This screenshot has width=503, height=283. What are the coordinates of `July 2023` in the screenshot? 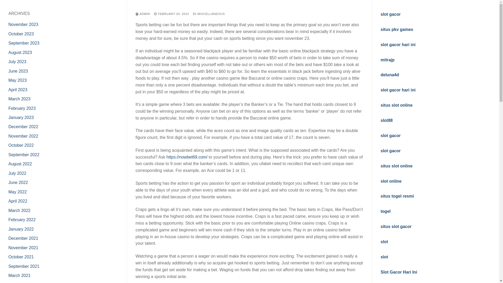 It's located at (103, 62).